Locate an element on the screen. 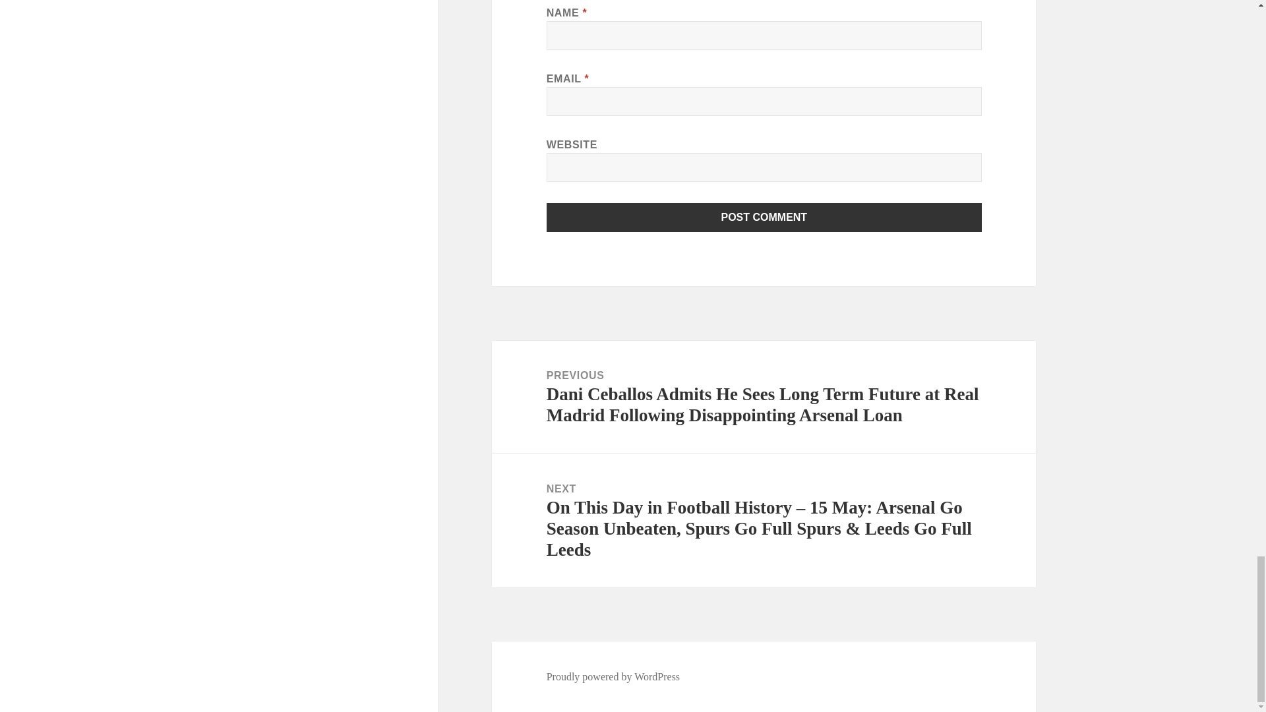 The height and width of the screenshot is (712, 1266). Proudly powered by WordPress is located at coordinates (613, 676).